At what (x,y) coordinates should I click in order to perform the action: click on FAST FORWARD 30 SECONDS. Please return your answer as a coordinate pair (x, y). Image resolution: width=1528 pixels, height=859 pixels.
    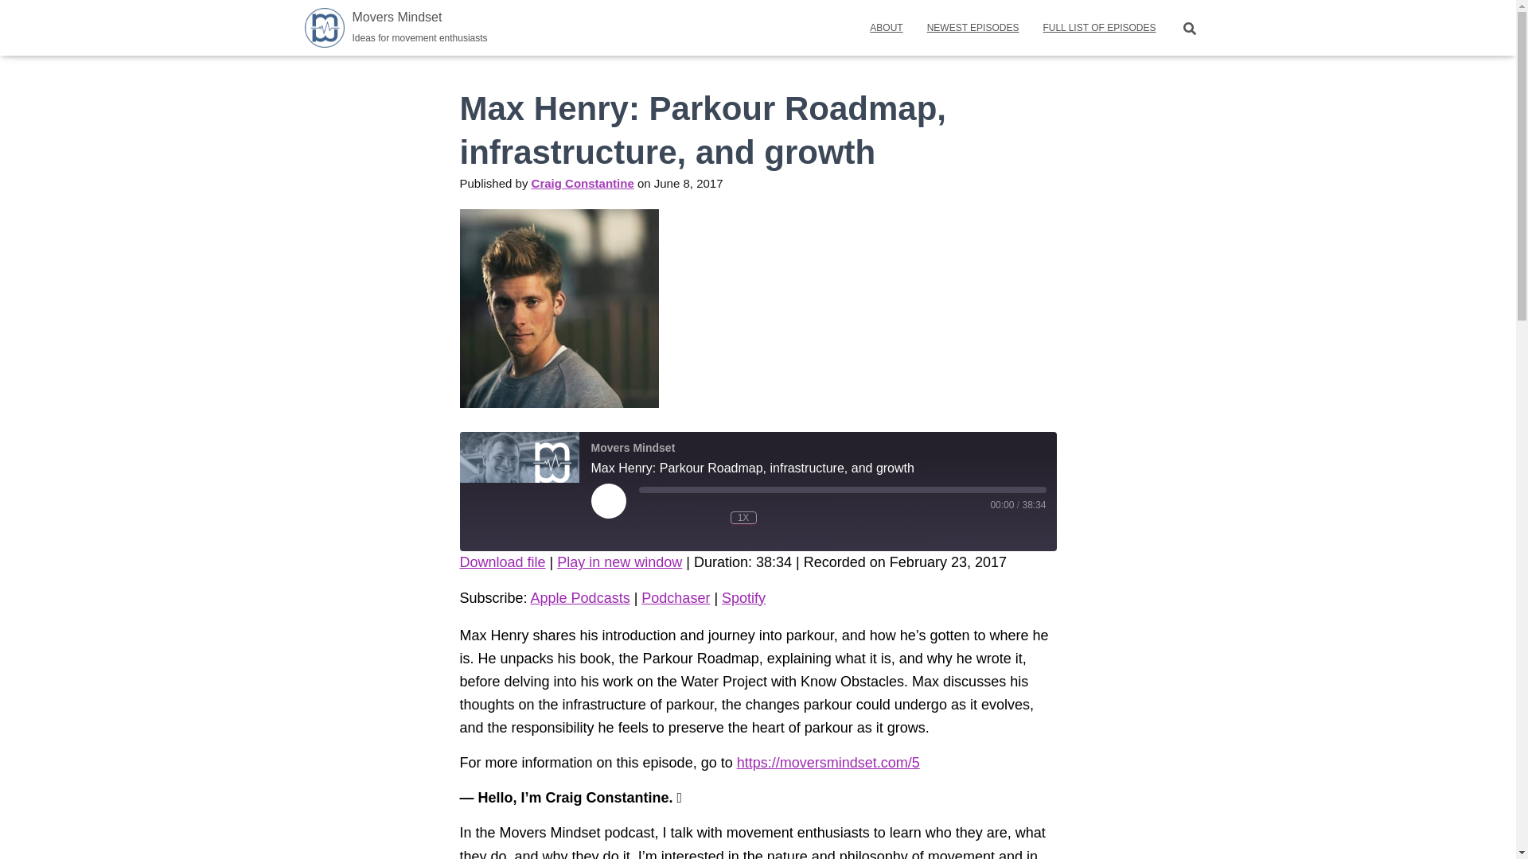
    Looking at the image, I should click on (396, 27).